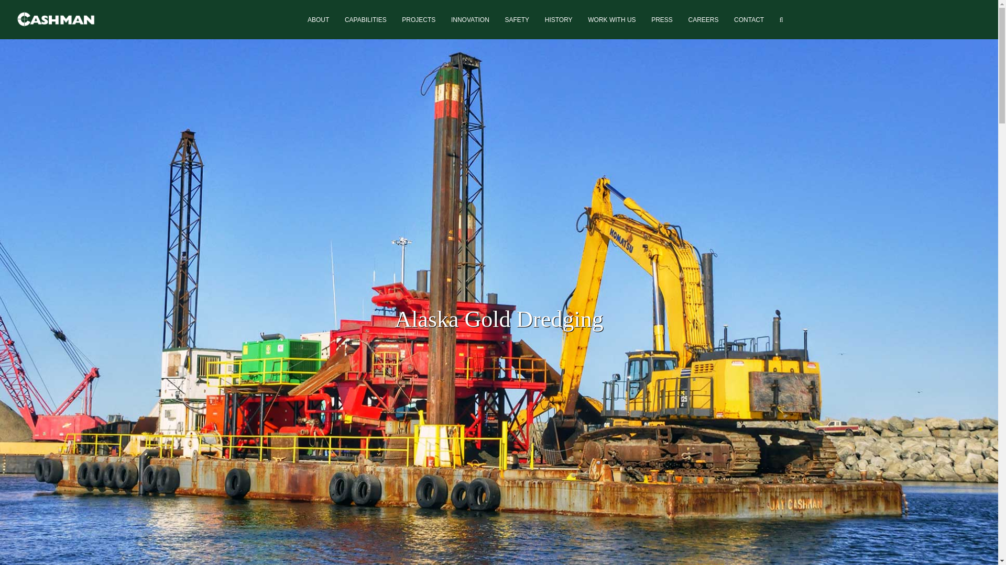 The height and width of the screenshot is (565, 1006). What do you see at coordinates (559, 20) in the screenshot?
I see `History of Jay Cashman` at bounding box center [559, 20].